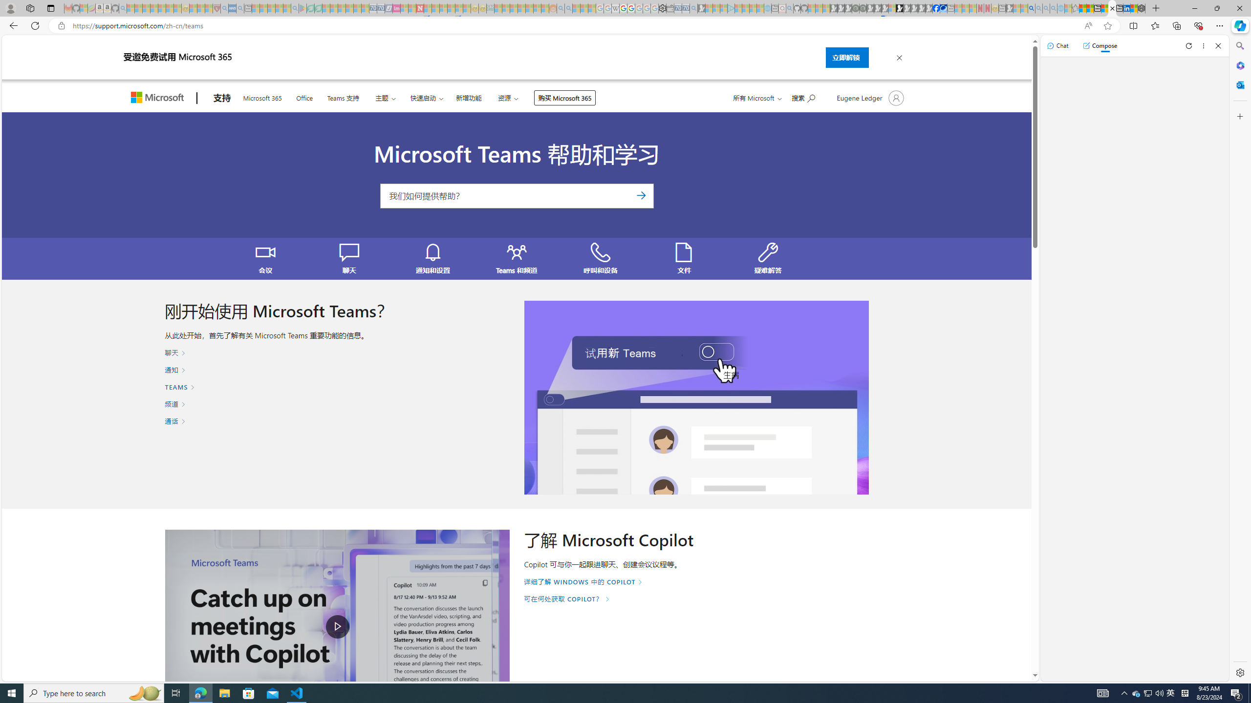 The height and width of the screenshot is (703, 1251). Describe the element at coordinates (1010, 8) in the screenshot. I see `MSN - Sleeping` at that location.